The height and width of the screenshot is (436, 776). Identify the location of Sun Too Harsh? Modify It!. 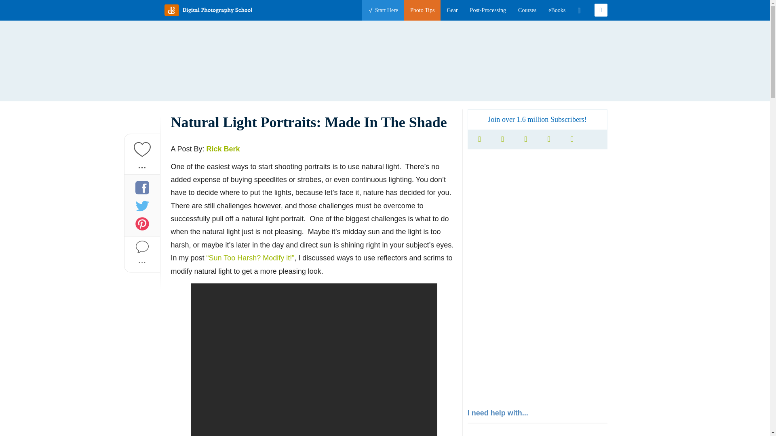
(251, 258).